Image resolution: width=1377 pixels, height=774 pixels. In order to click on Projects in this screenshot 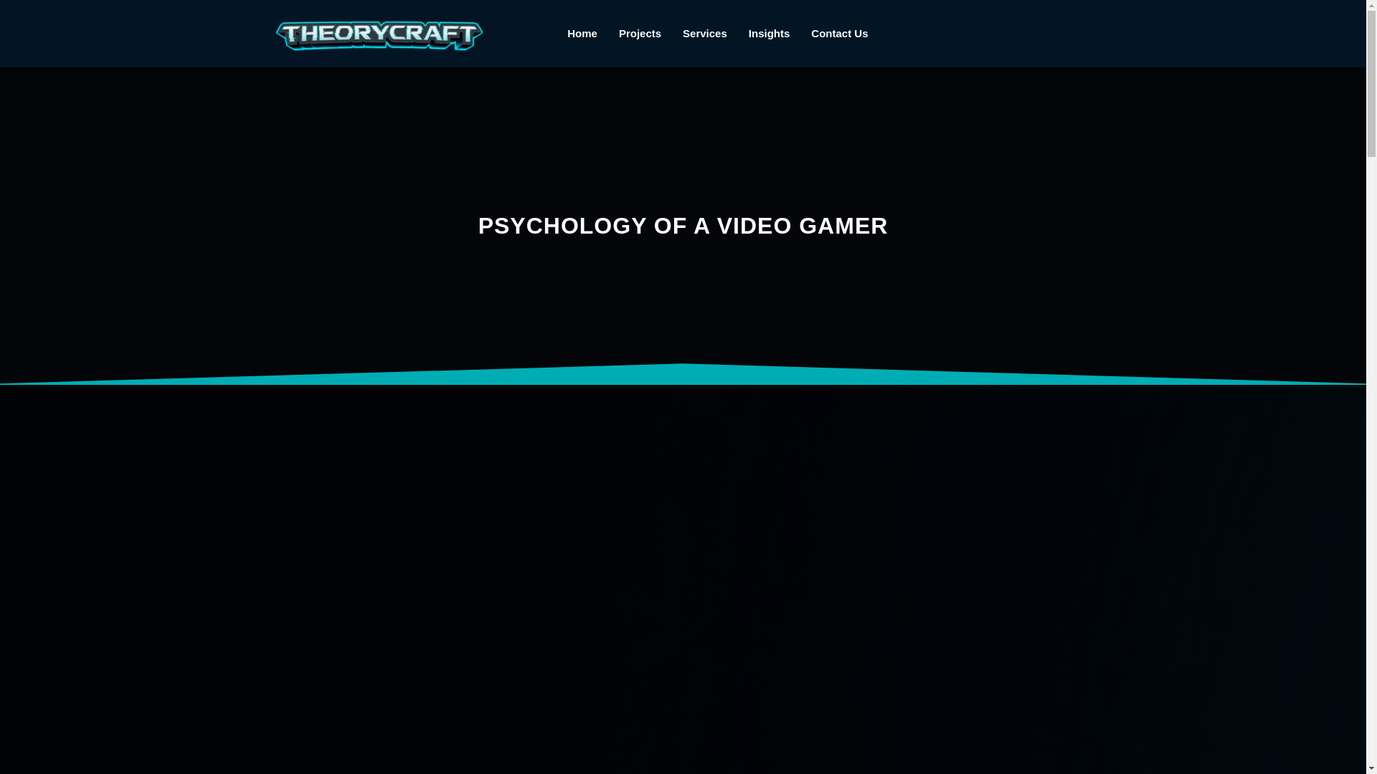, I will do `click(640, 33)`.